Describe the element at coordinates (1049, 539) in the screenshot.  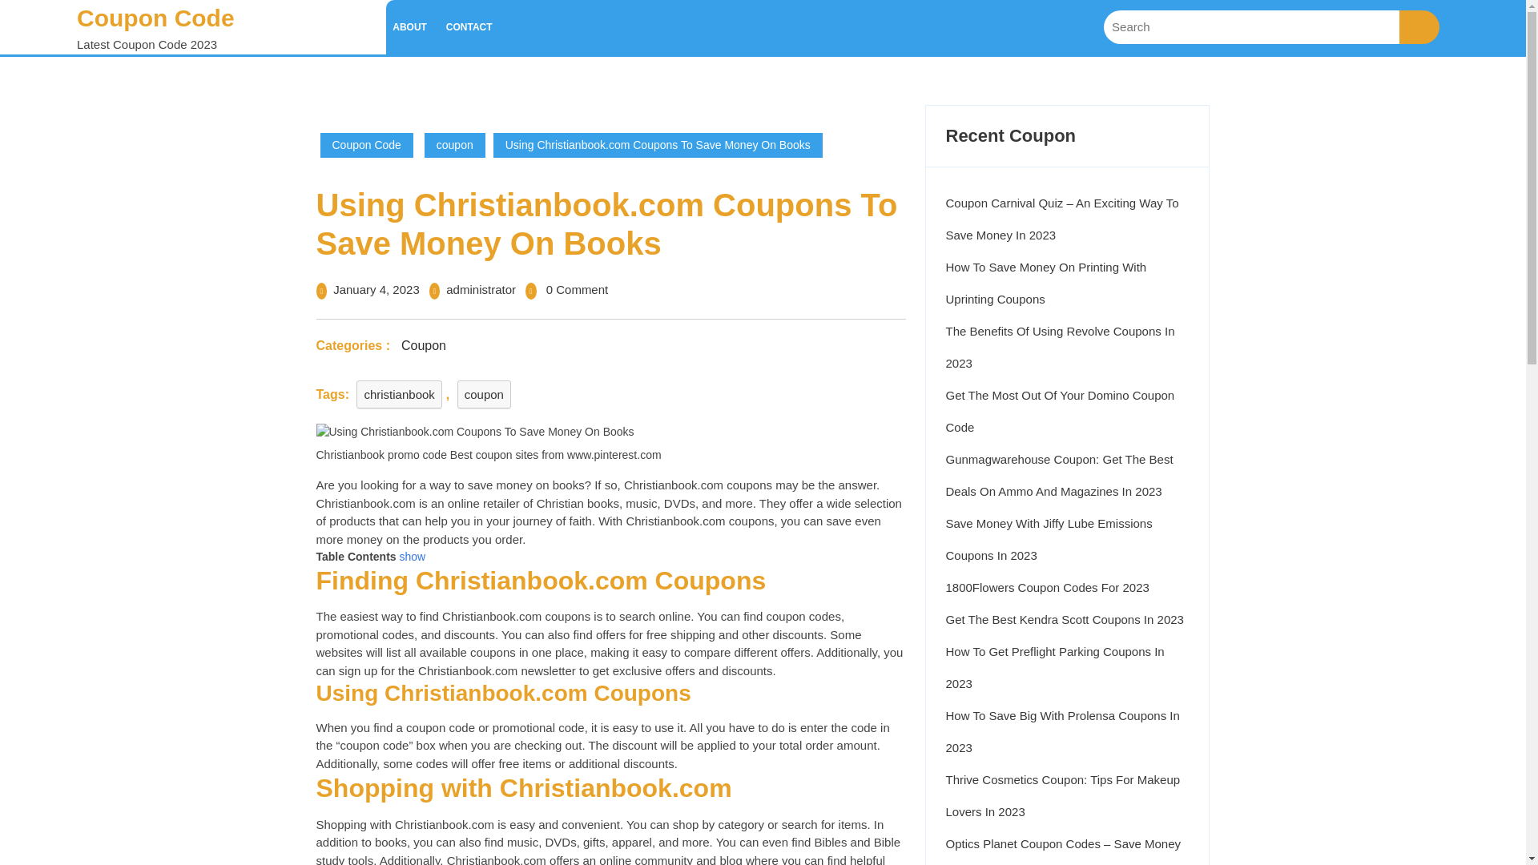
I see `Save Money With Jiffy Lube Emissions Coupons In 2023` at that location.